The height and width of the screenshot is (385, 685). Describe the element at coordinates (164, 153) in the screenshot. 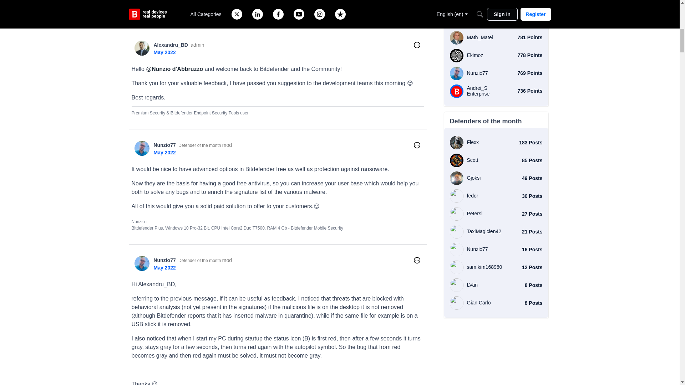

I see `May 2022` at that location.